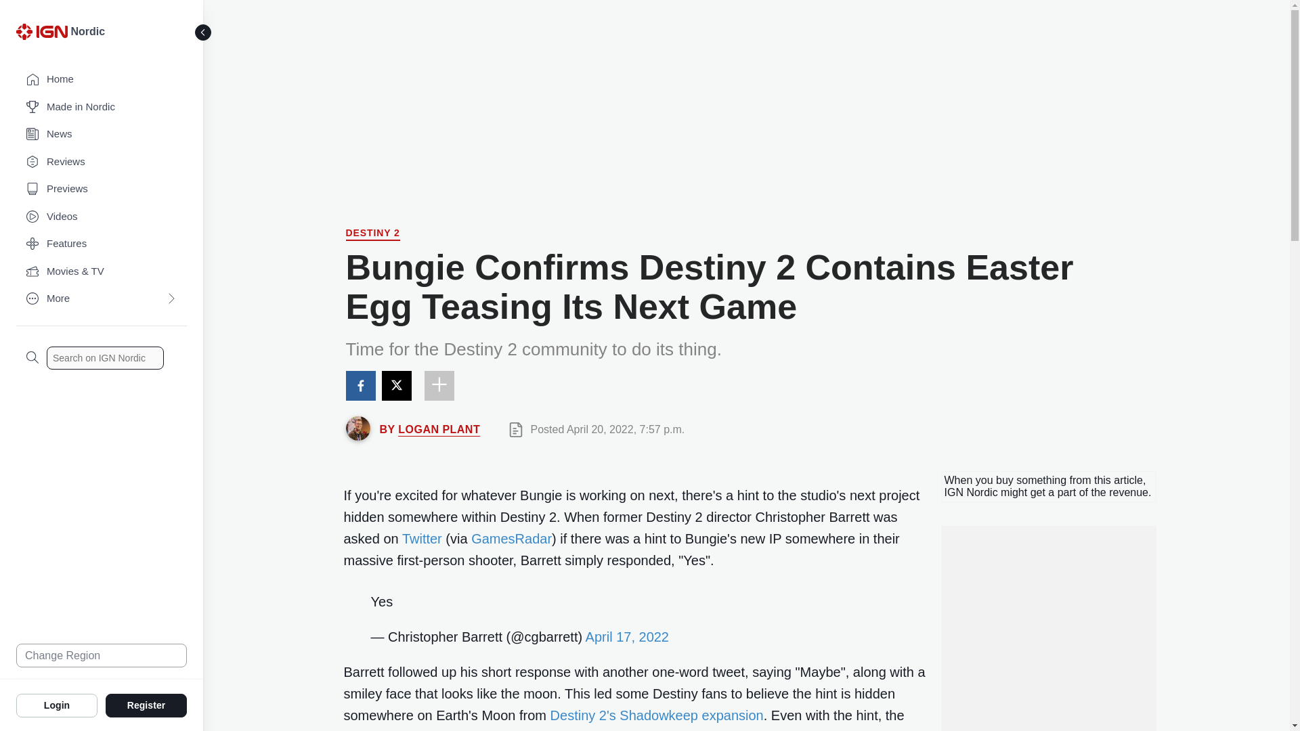  I want to click on Toggle Sidebar, so click(203, 32).